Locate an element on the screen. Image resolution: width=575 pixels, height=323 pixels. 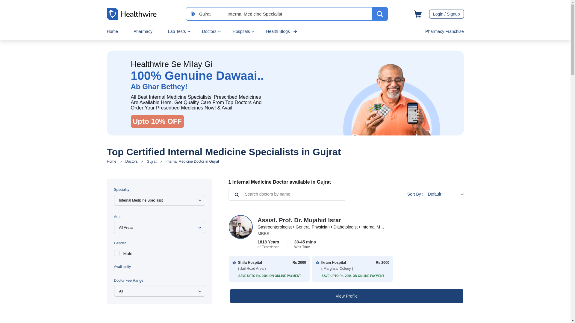
Internal Medicine Specialist is located at coordinates (298, 14).